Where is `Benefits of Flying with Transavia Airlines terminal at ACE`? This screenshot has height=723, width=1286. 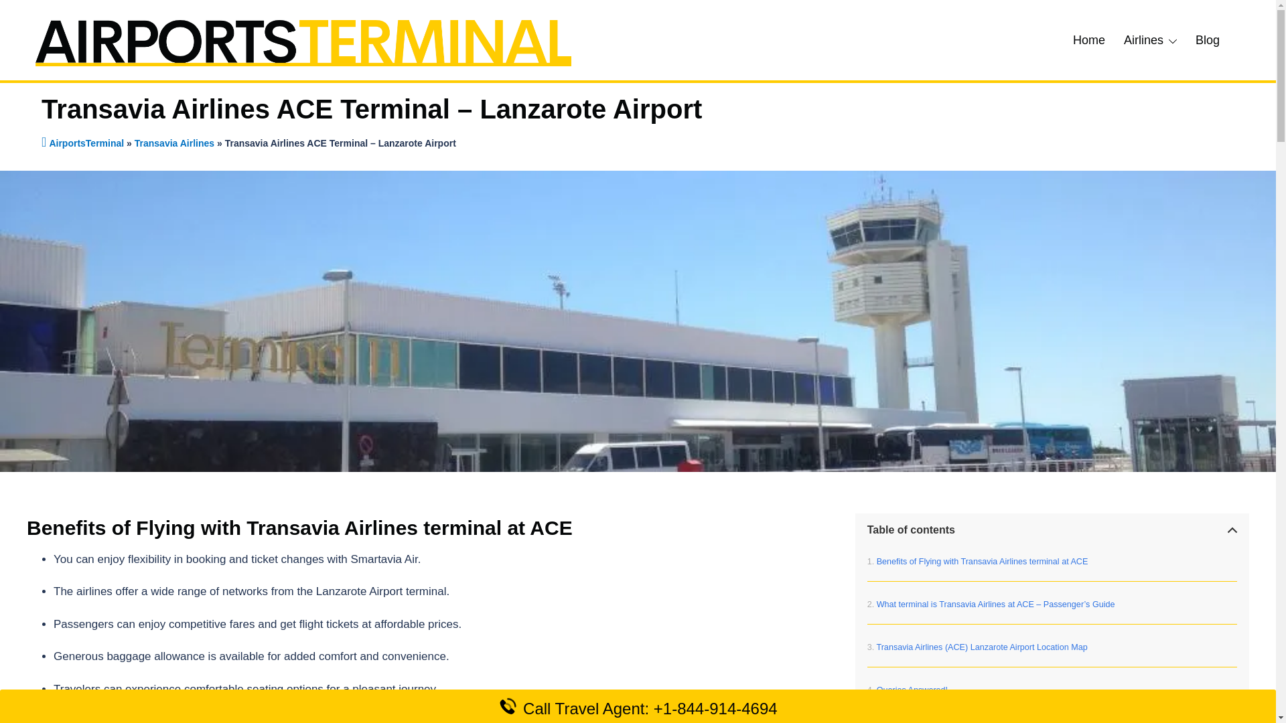
Benefits of Flying with Transavia Airlines terminal at ACE is located at coordinates (977, 561).